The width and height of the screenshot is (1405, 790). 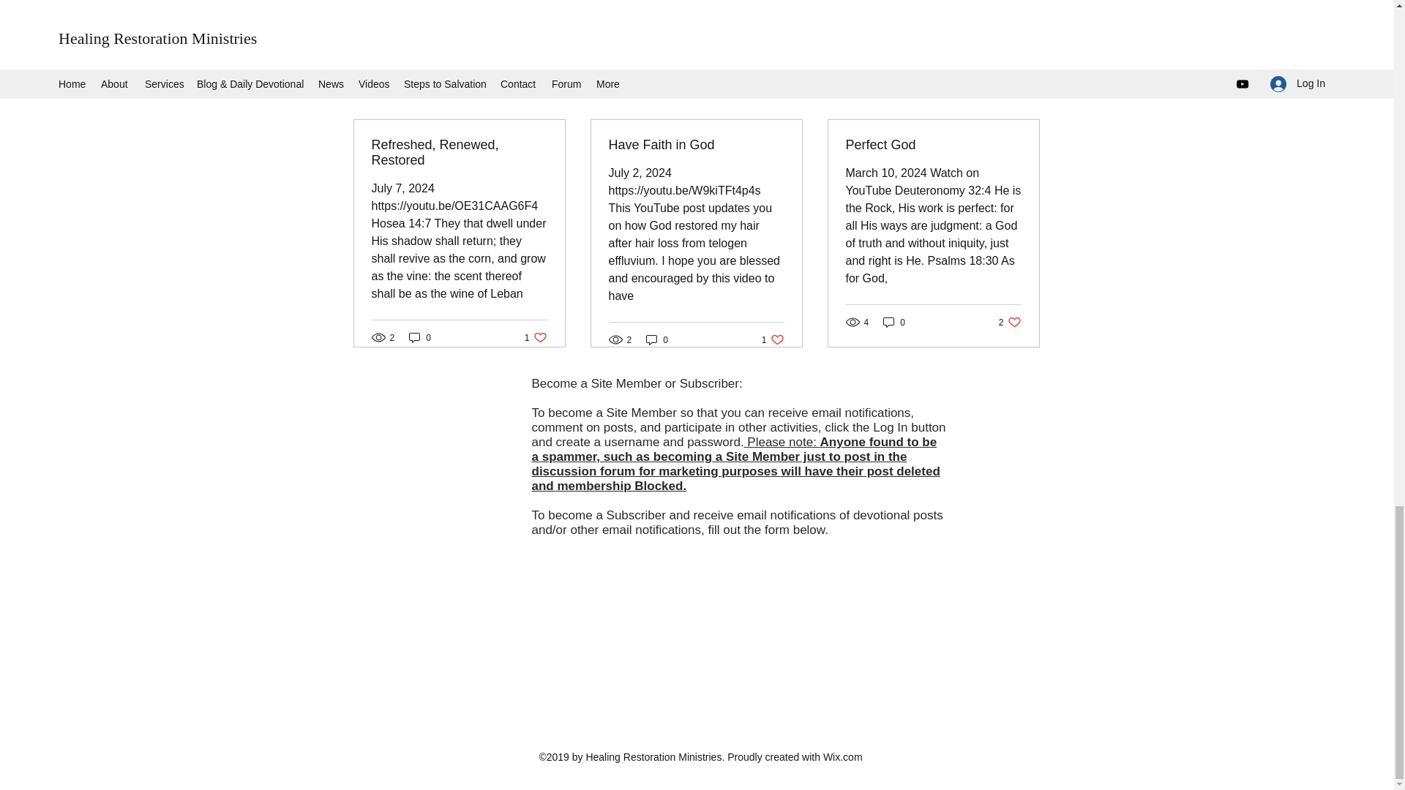 What do you see at coordinates (960, 14) in the screenshot?
I see `0` at bounding box center [960, 14].